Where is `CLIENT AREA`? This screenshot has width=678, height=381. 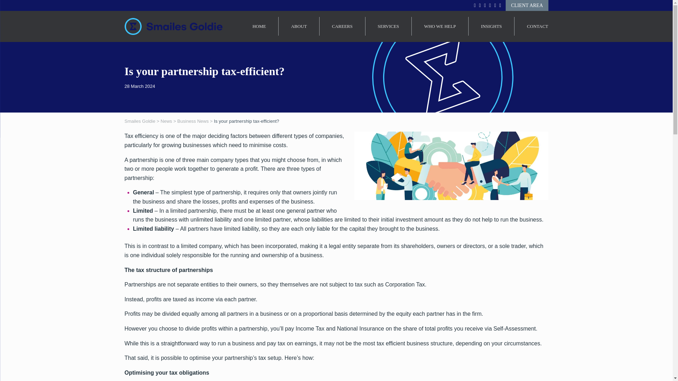
CLIENT AREA is located at coordinates (527, 6).